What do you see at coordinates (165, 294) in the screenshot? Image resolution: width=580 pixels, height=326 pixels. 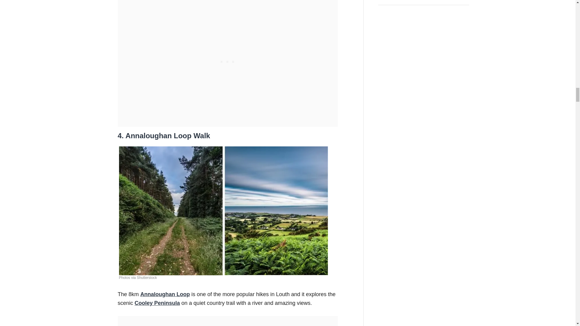 I see `Annaloughan Loop` at bounding box center [165, 294].